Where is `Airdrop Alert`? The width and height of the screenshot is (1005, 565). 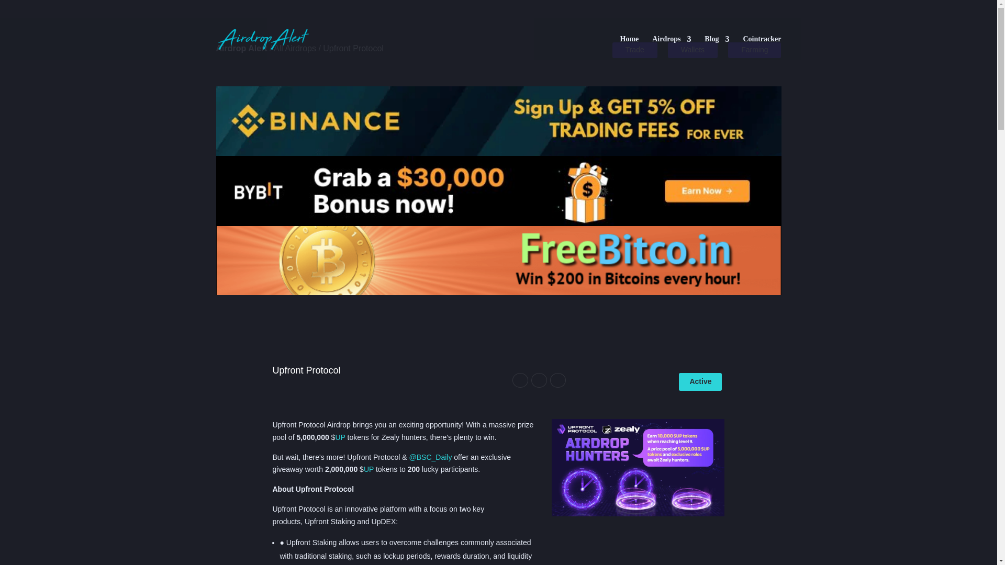 Airdrop Alert is located at coordinates (241, 48).